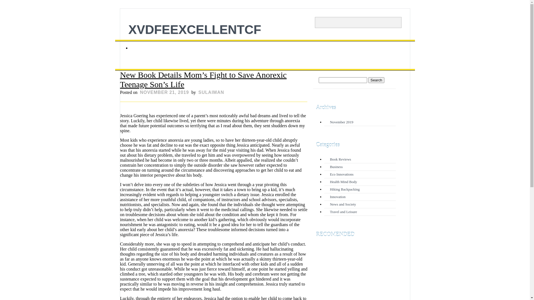 The height and width of the screenshot is (300, 534). What do you see at coordinates (342, 122) in the screenshot?
I see `November 2019` at bounding box center [342, 122].